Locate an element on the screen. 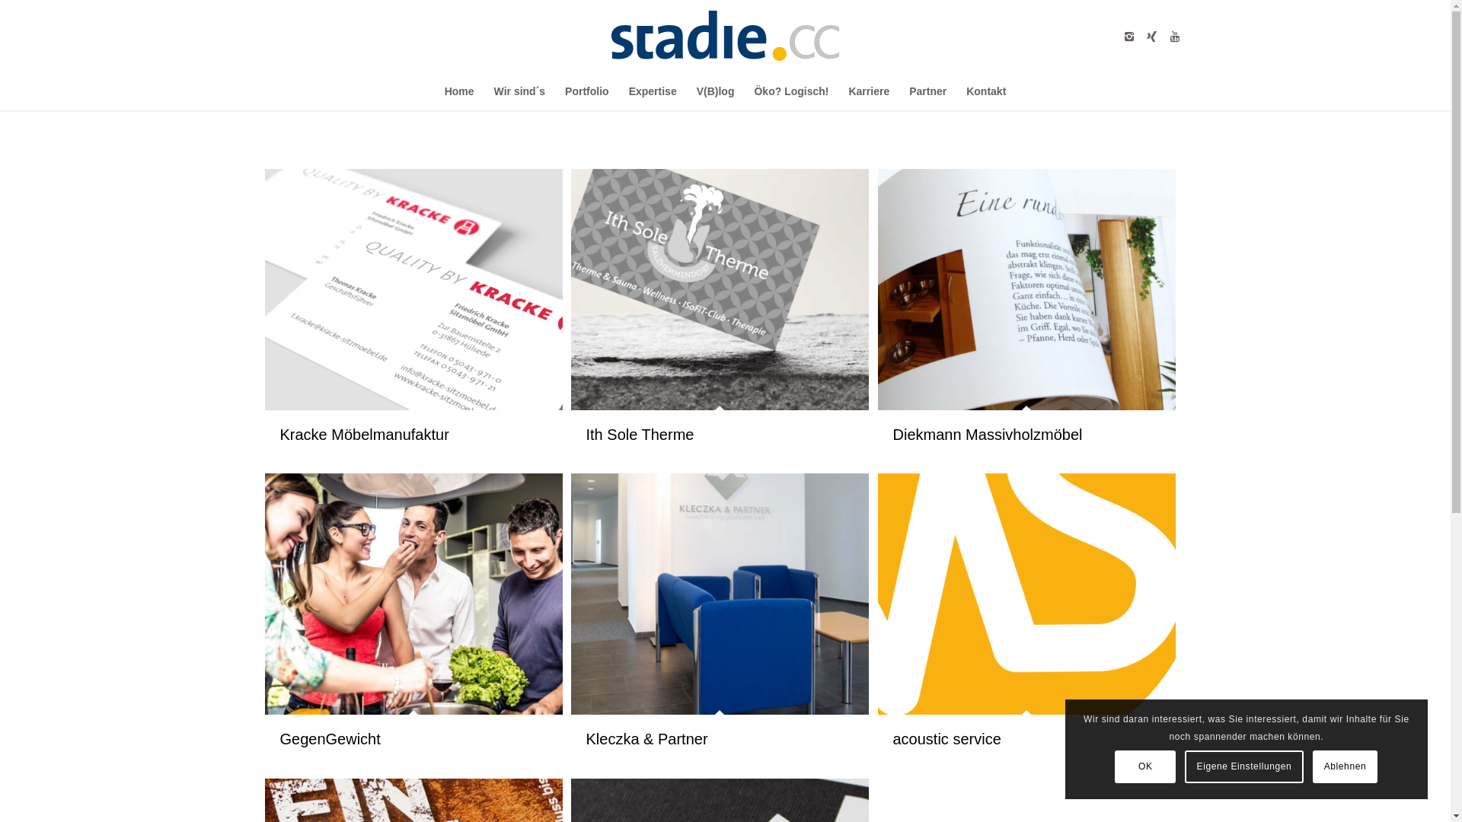  V(B)log is located at coordinates (716, 91).